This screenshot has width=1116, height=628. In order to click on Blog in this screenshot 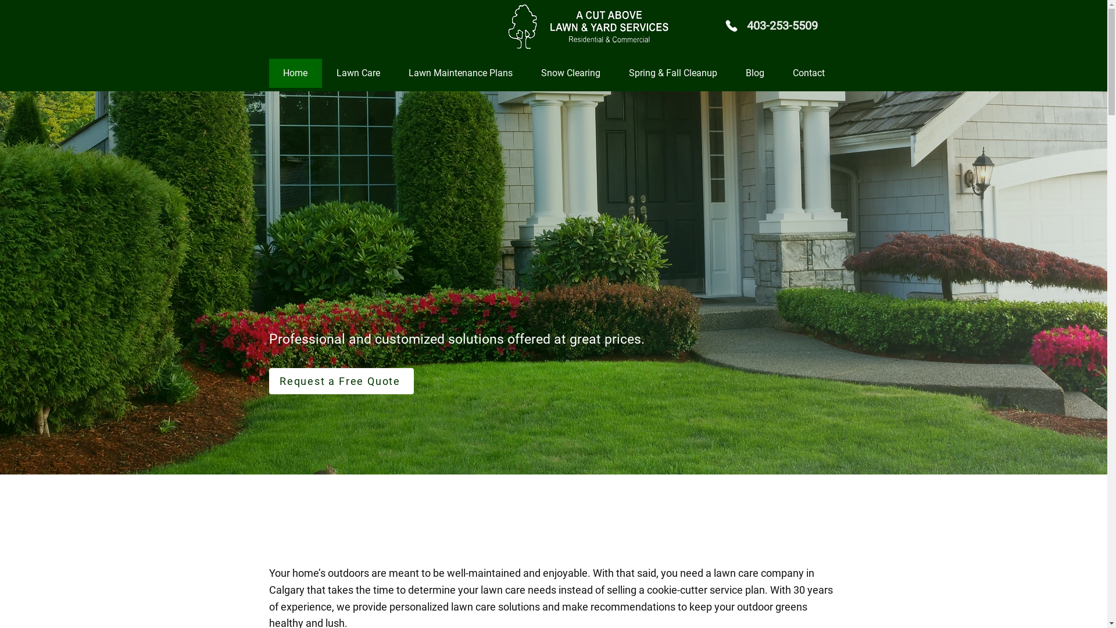, I will do `click(754, 73)`.